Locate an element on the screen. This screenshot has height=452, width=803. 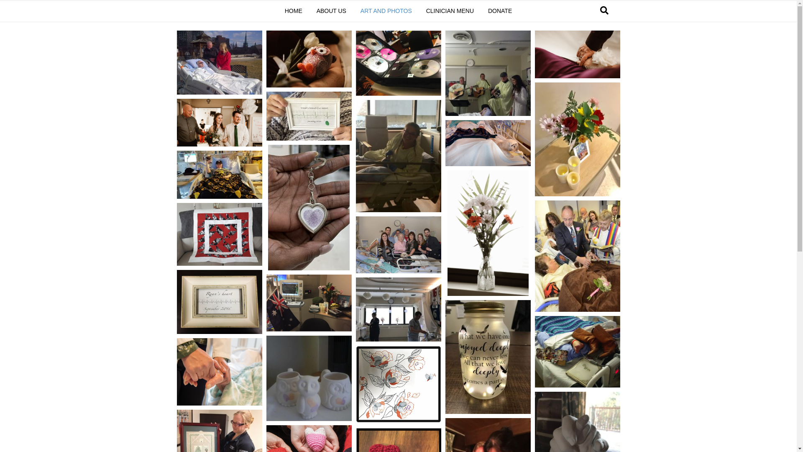
IMG_7681 is located at coordinates (398, 310).